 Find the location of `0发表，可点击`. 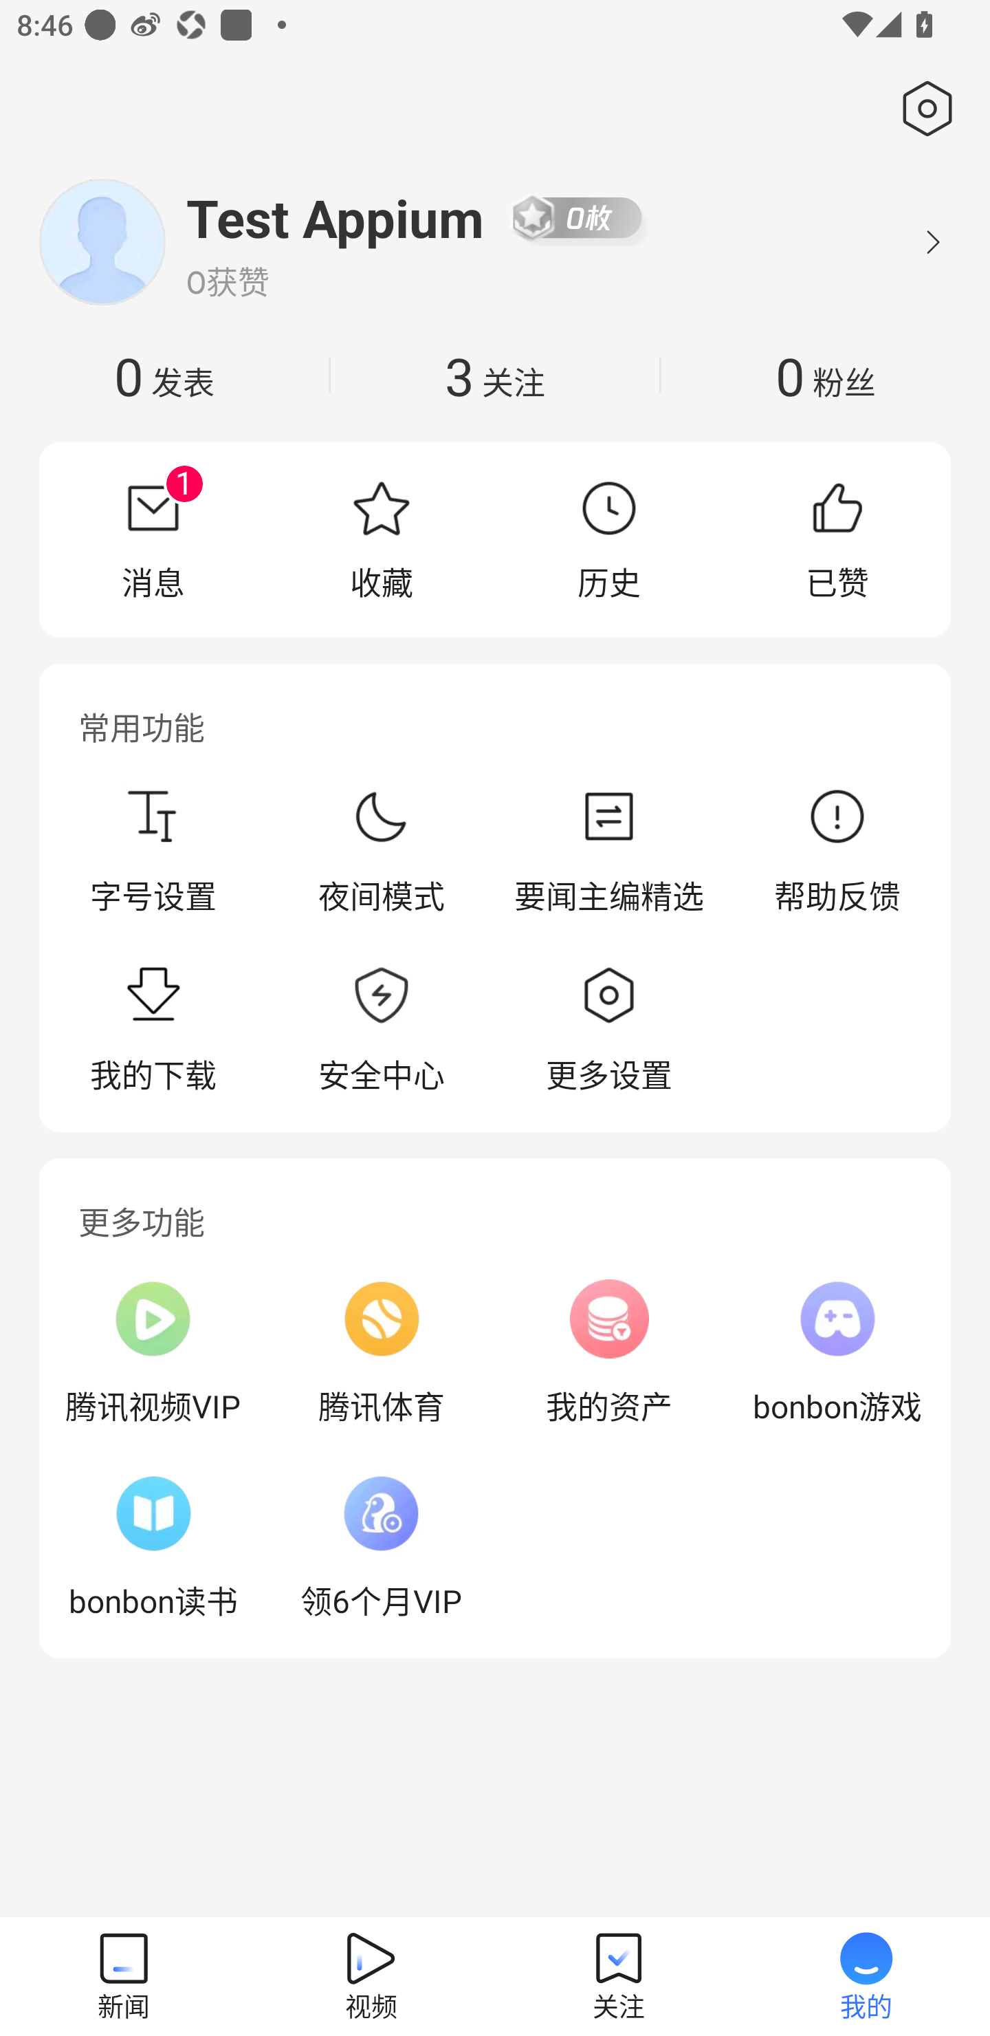

0发表，可点击 is located at coordinates (164, 376).